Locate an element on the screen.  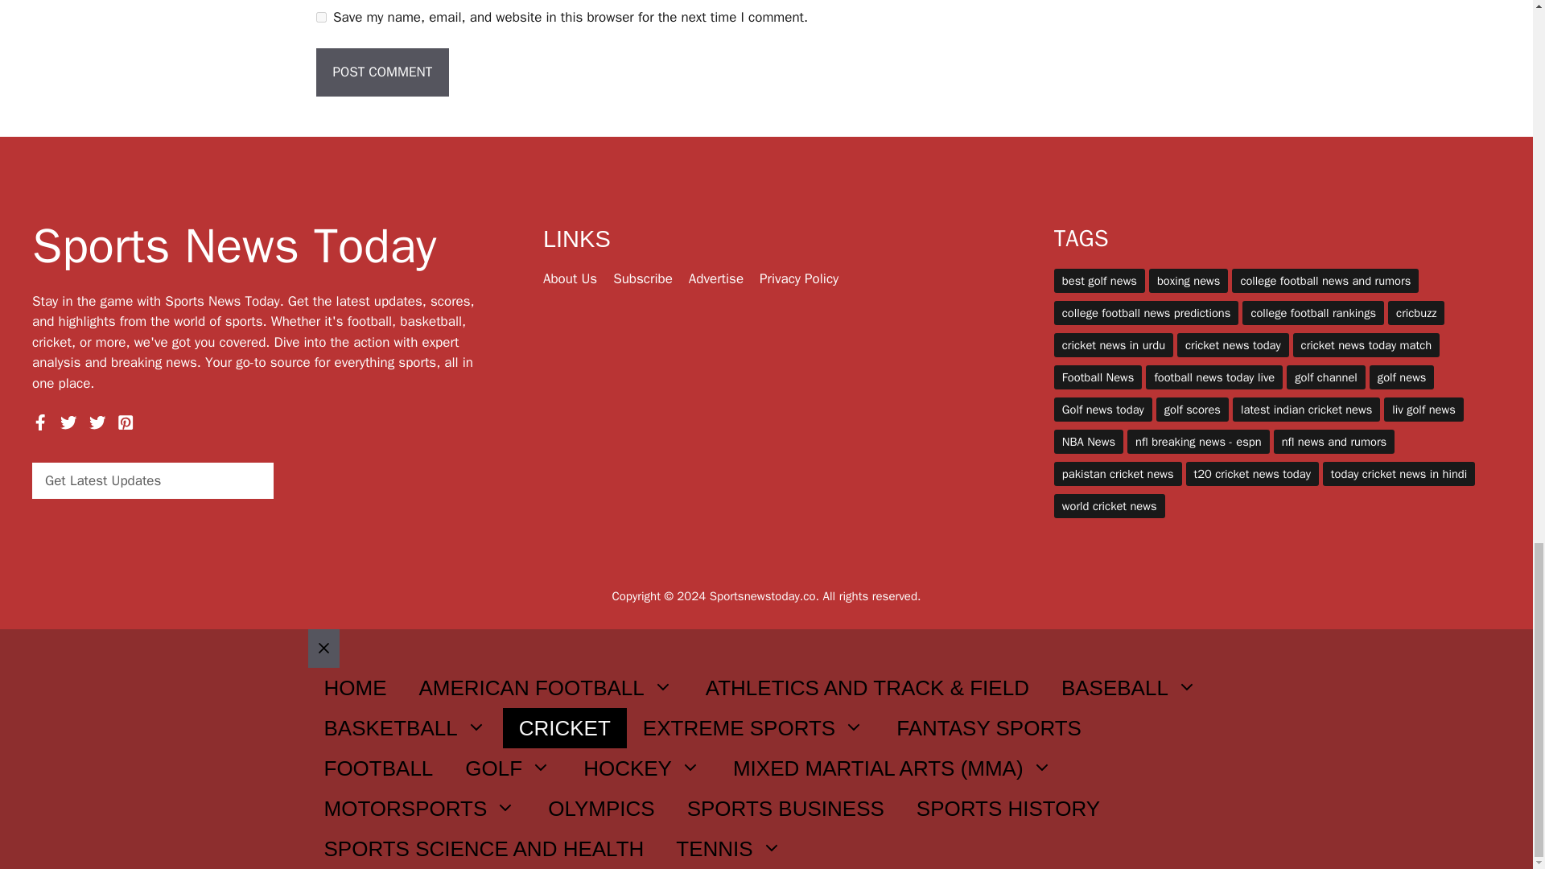
Privacy Policy is located at coordinates (799, 278).